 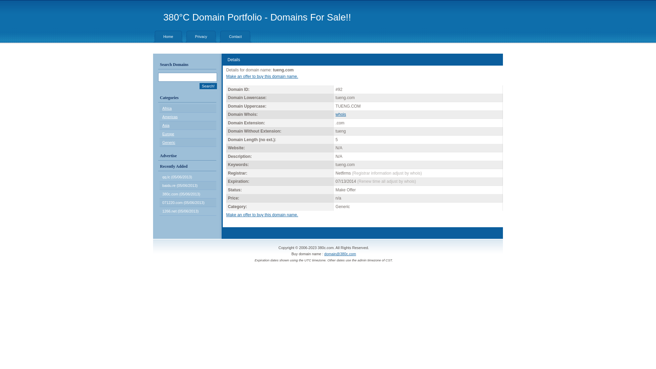 I want to click on Make an offer to buy this domain name., so click(x=262, y=215).